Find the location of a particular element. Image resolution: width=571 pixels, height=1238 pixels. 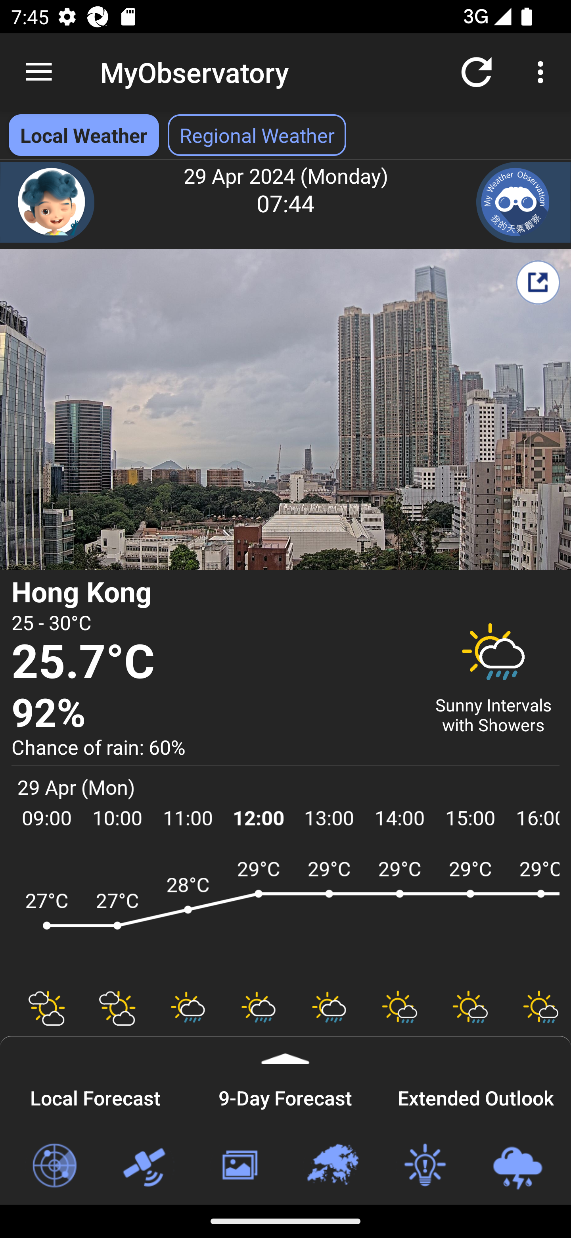

Radar Images is located at coordinates (54, 1166).